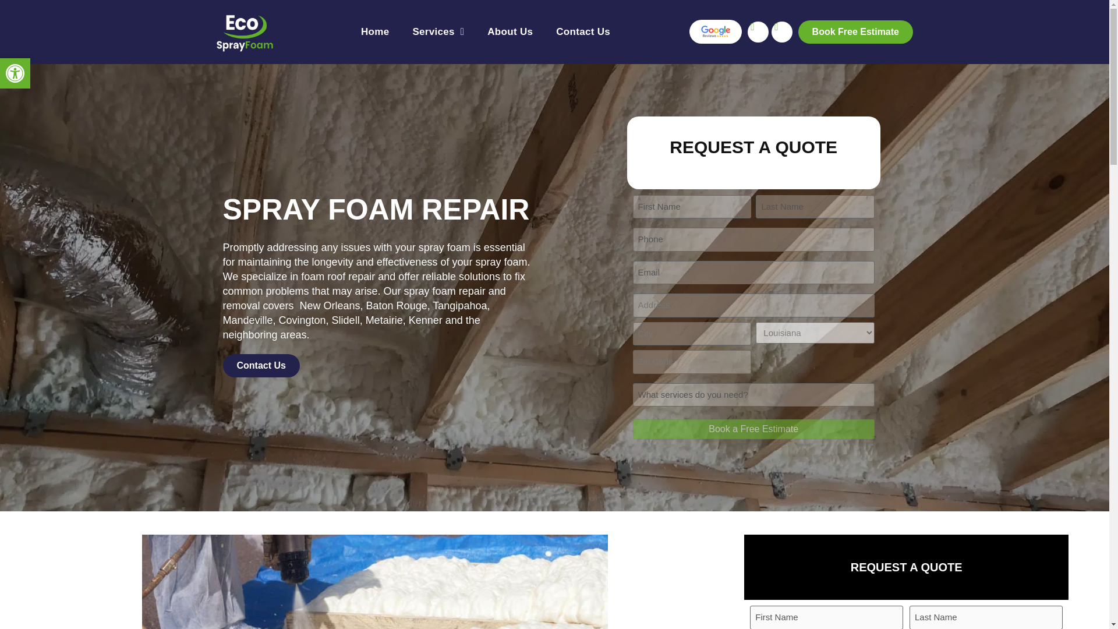 The height and width of the screenshot is (629, 1118). What do you see at coordinates (753, 429) in the screenshot?
I see `High Contrast` at bounding box center [753, 429].